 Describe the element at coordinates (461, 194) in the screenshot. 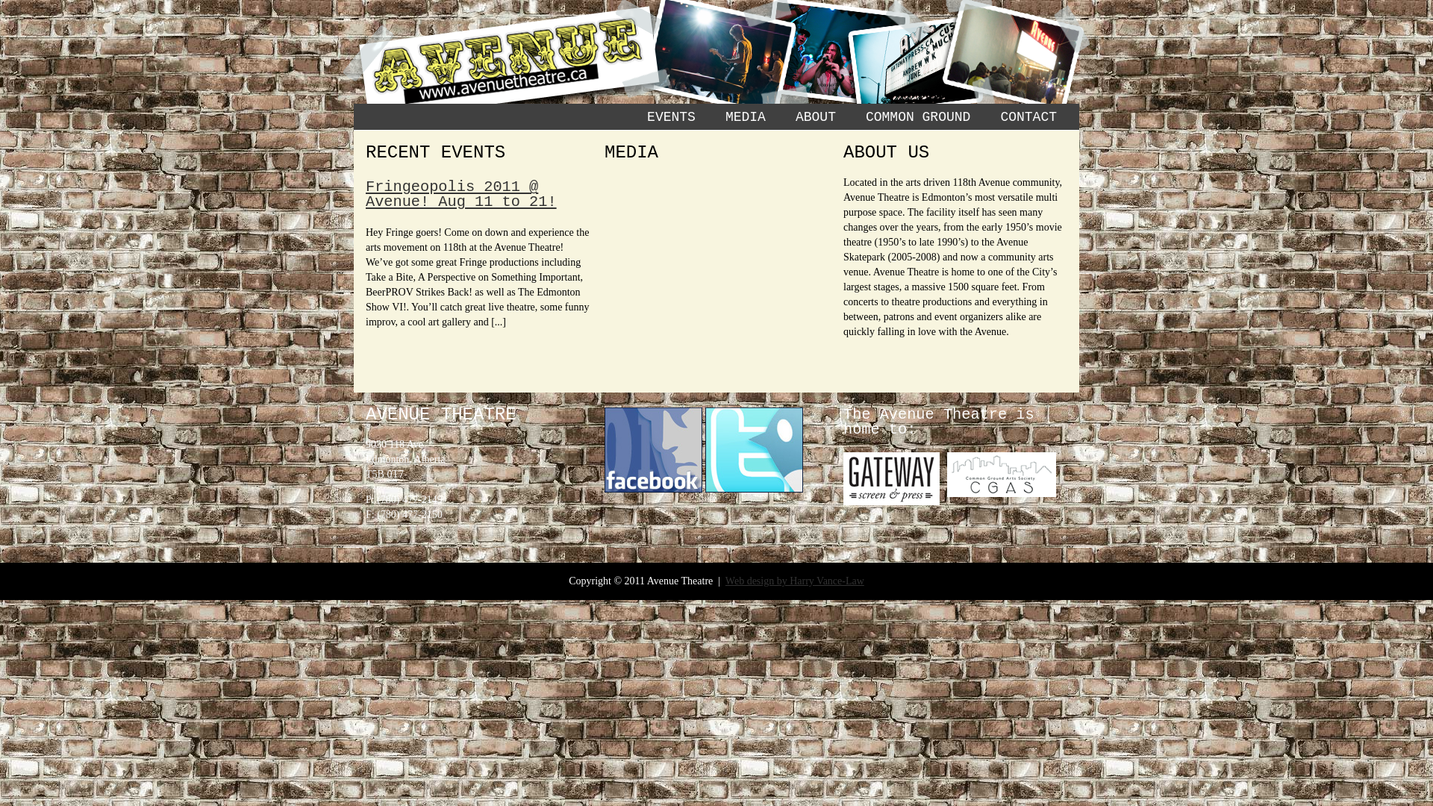

I see `Fringeopolis 2011 @ Avenue! Aug 11 to 21!` at that location.